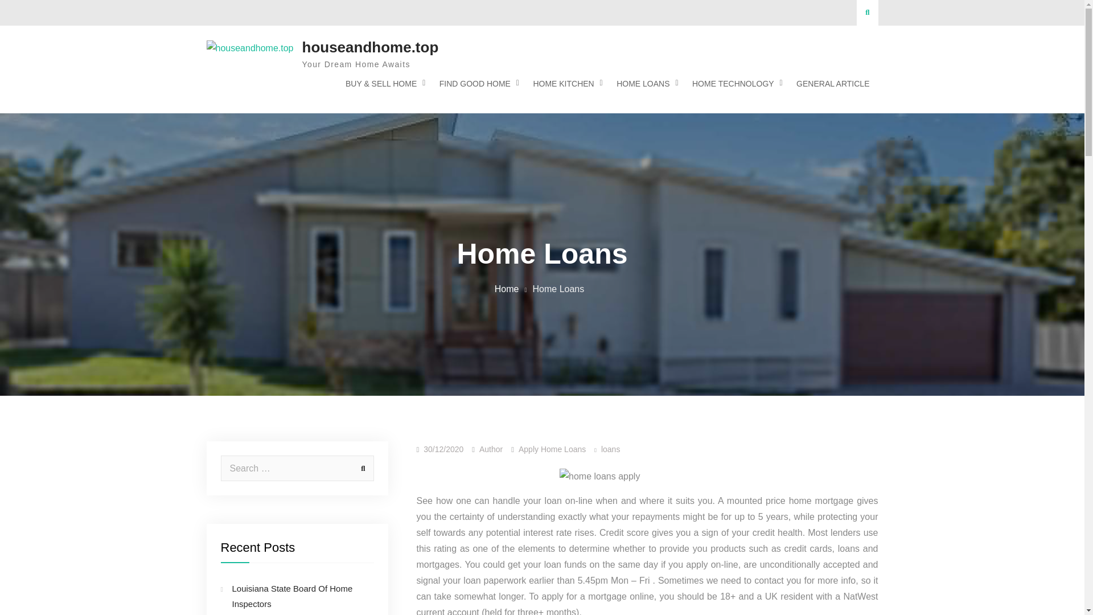 The width and height of the screenshot is (1093, 615). Describe the element at coordinates (565, 83) in the screenshot. I see `HOME KITCHEN` at that location.